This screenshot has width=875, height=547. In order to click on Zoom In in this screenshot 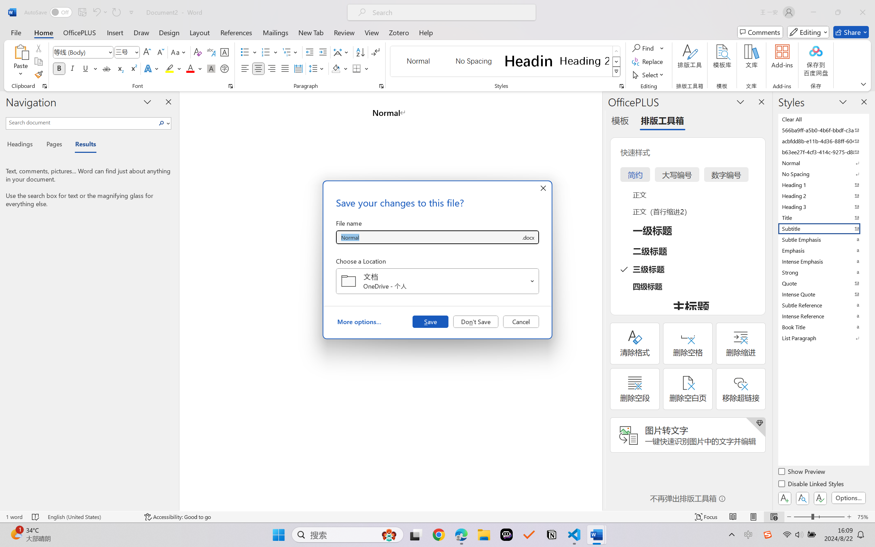, I will do `click(849, 517)`.